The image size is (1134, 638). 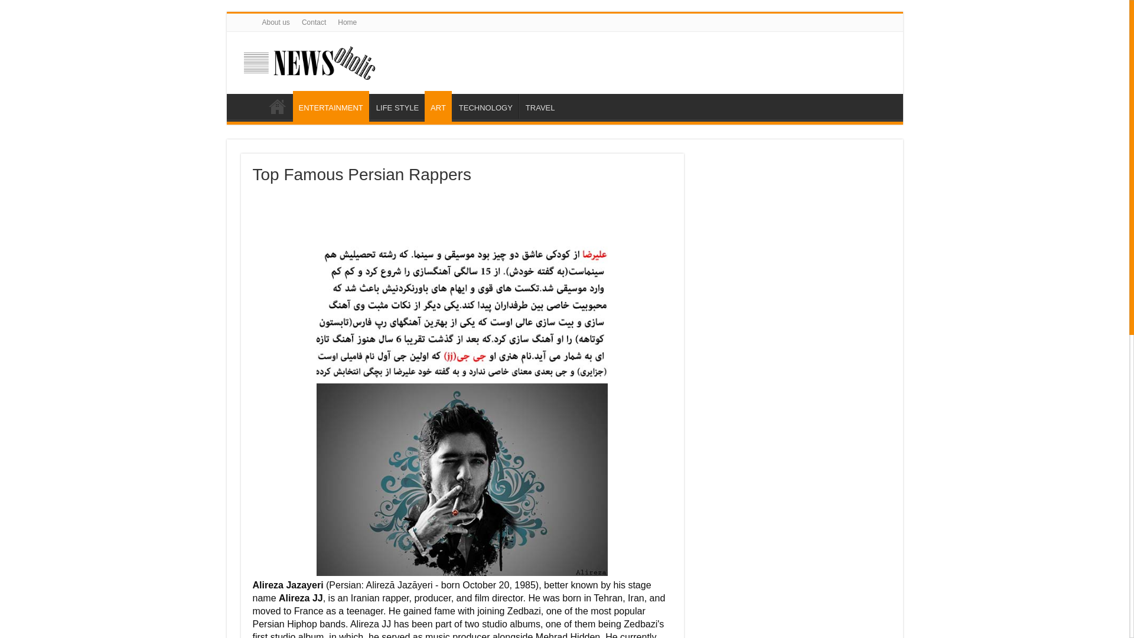 What do you see at coordinates (308, 60) in the screenshot?
I see `newsoholic` at bounding box center [308, 60].